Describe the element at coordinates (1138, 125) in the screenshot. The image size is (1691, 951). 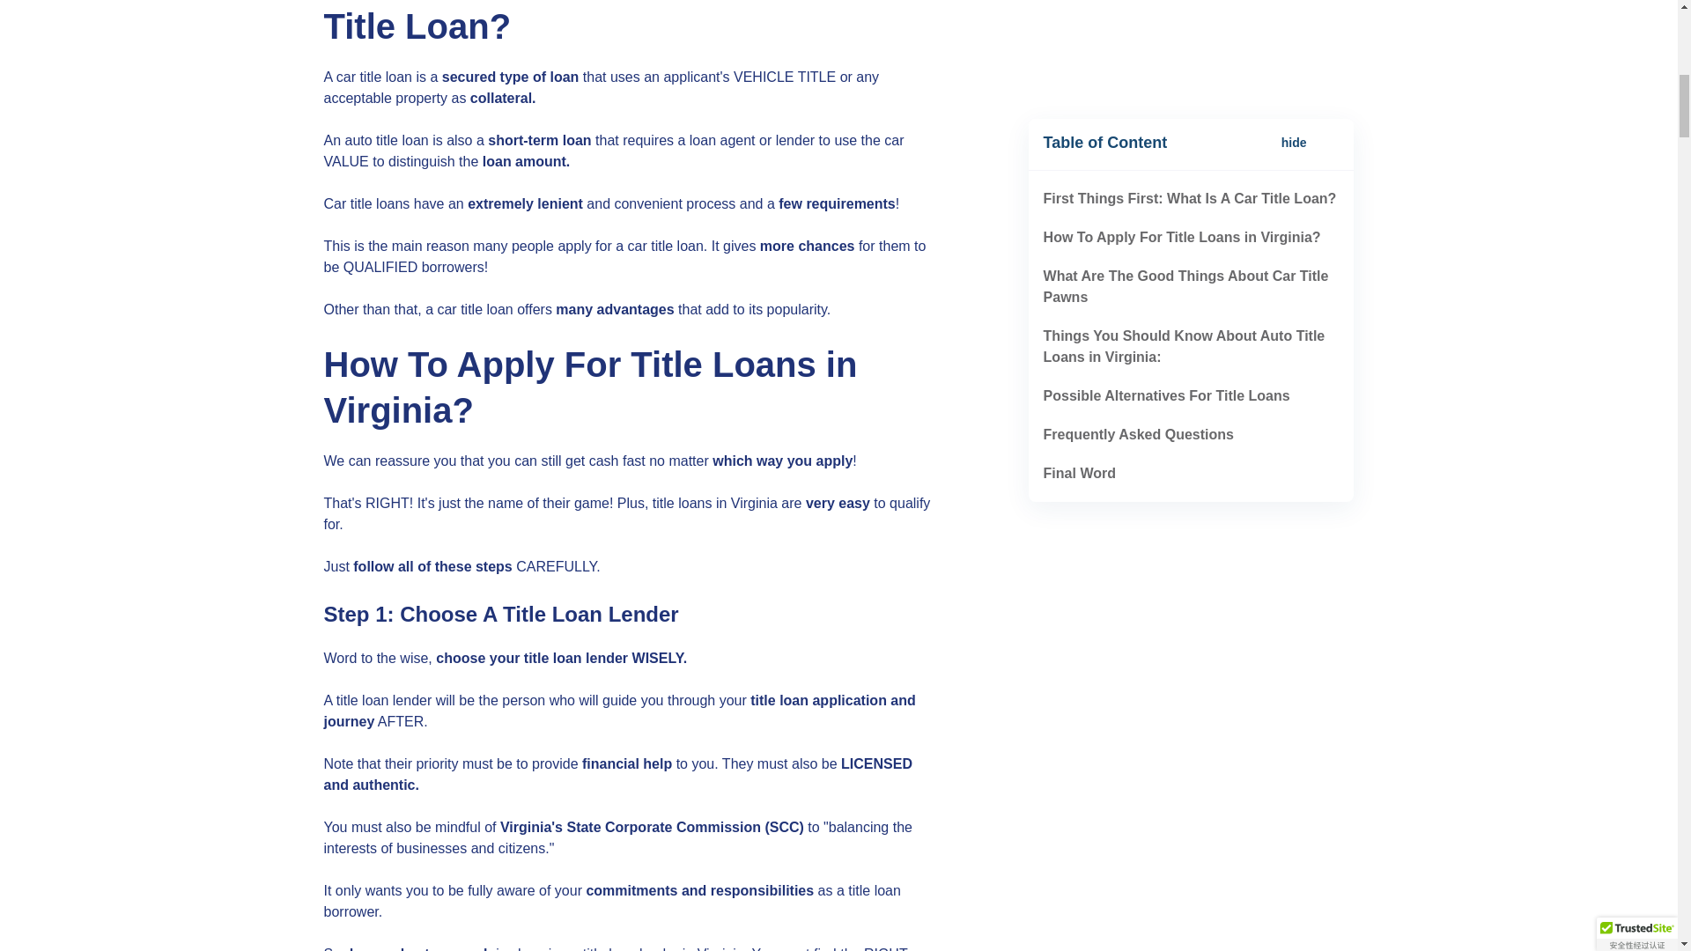
I see `Frequently Asked Questions` at that location.